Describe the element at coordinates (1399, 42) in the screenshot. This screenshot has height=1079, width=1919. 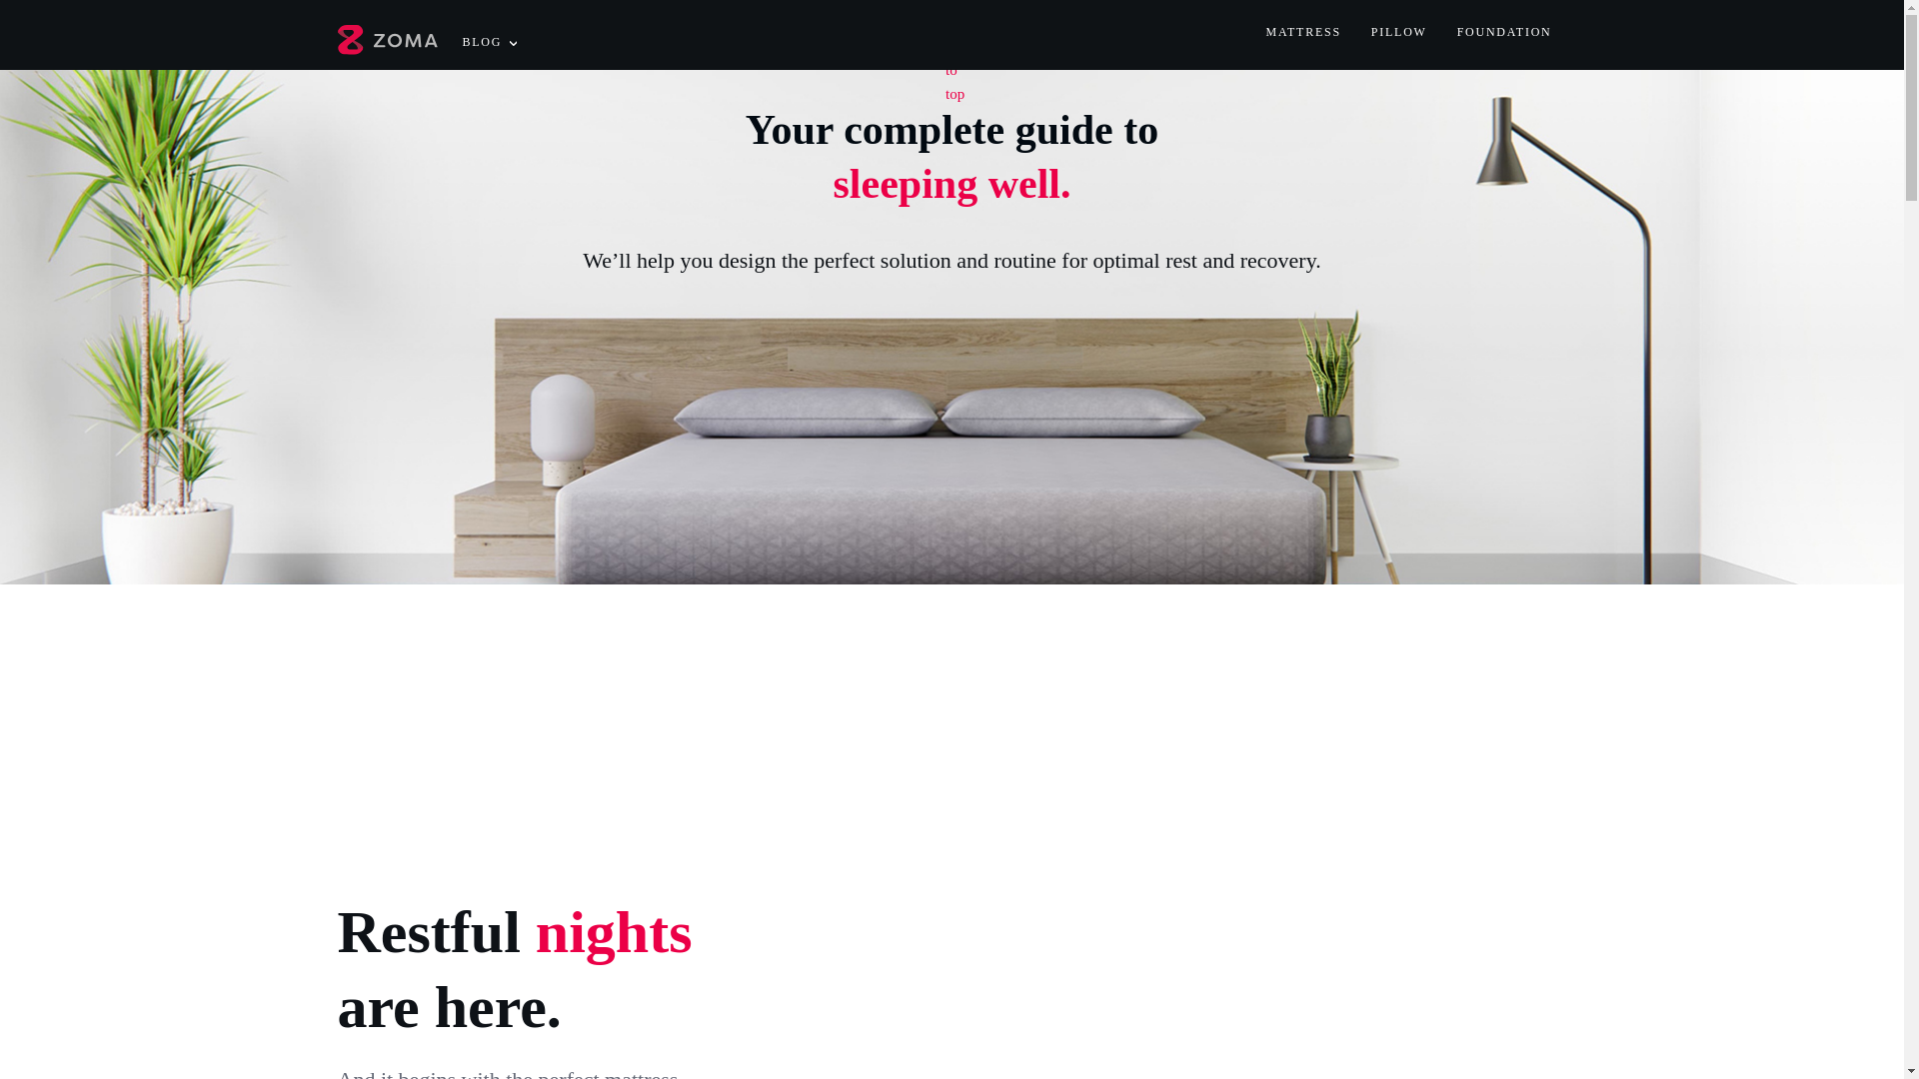
I see `PILLOW` at that location.